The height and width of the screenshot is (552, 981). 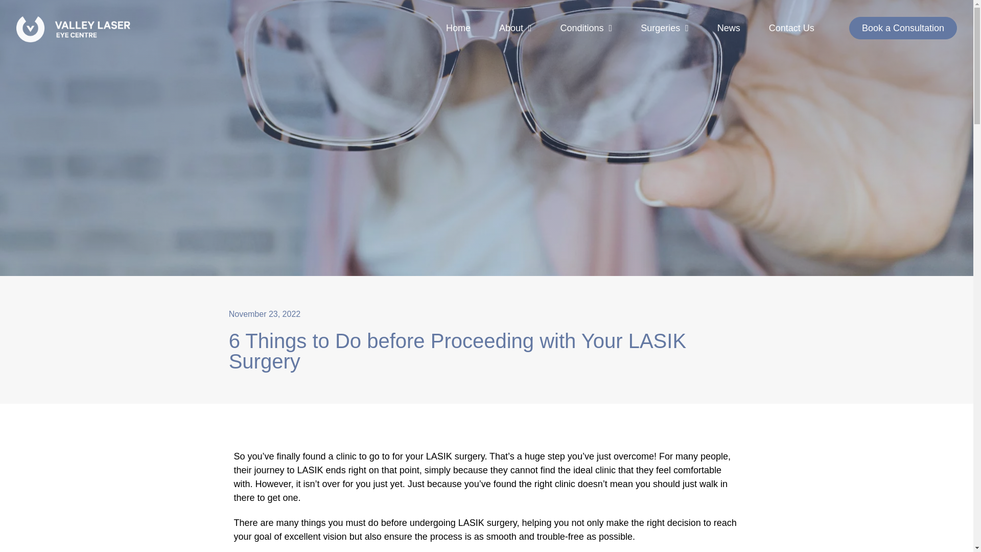 What do you see at coordinates (791, 28) in the screenshot?
I see `Contact Us` at bounding box center [791, 28].